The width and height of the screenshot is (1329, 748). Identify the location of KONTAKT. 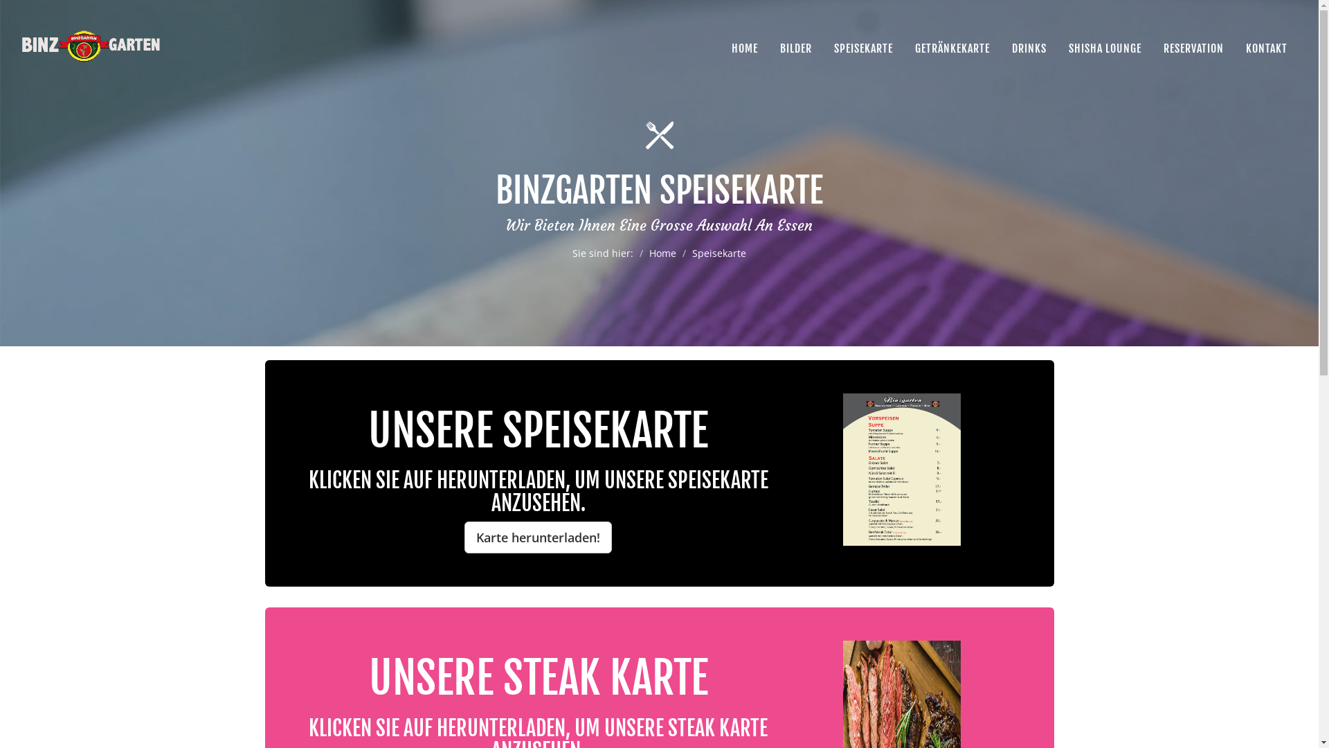
(1267, 48).